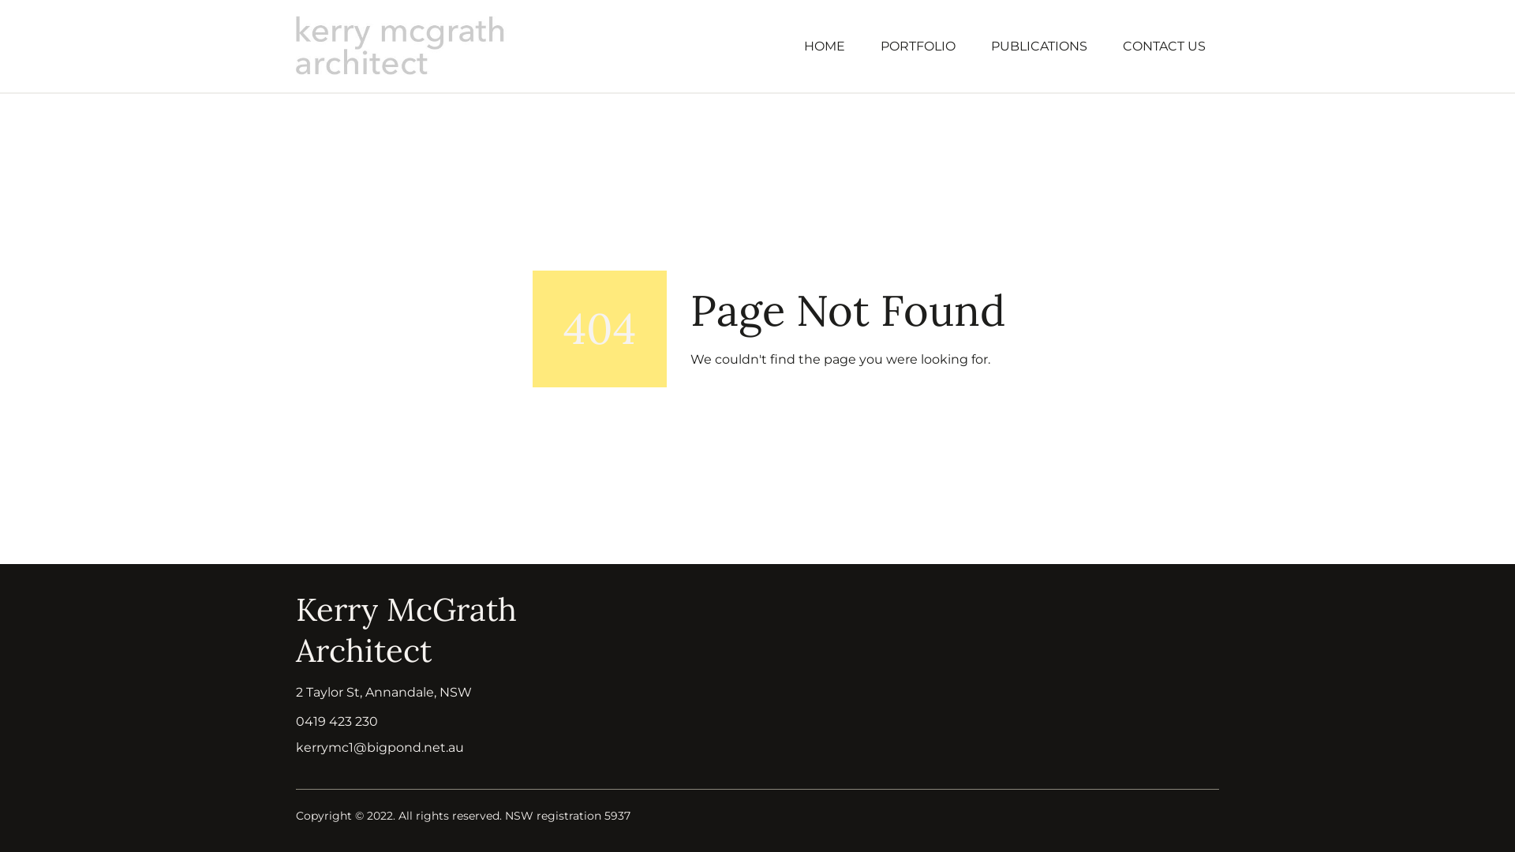 The image size is (1515, 852). What do you see at coordinates (918, 46) in the screenshot?
I see `PORTFOLIO` at bounding box center [918, 46].